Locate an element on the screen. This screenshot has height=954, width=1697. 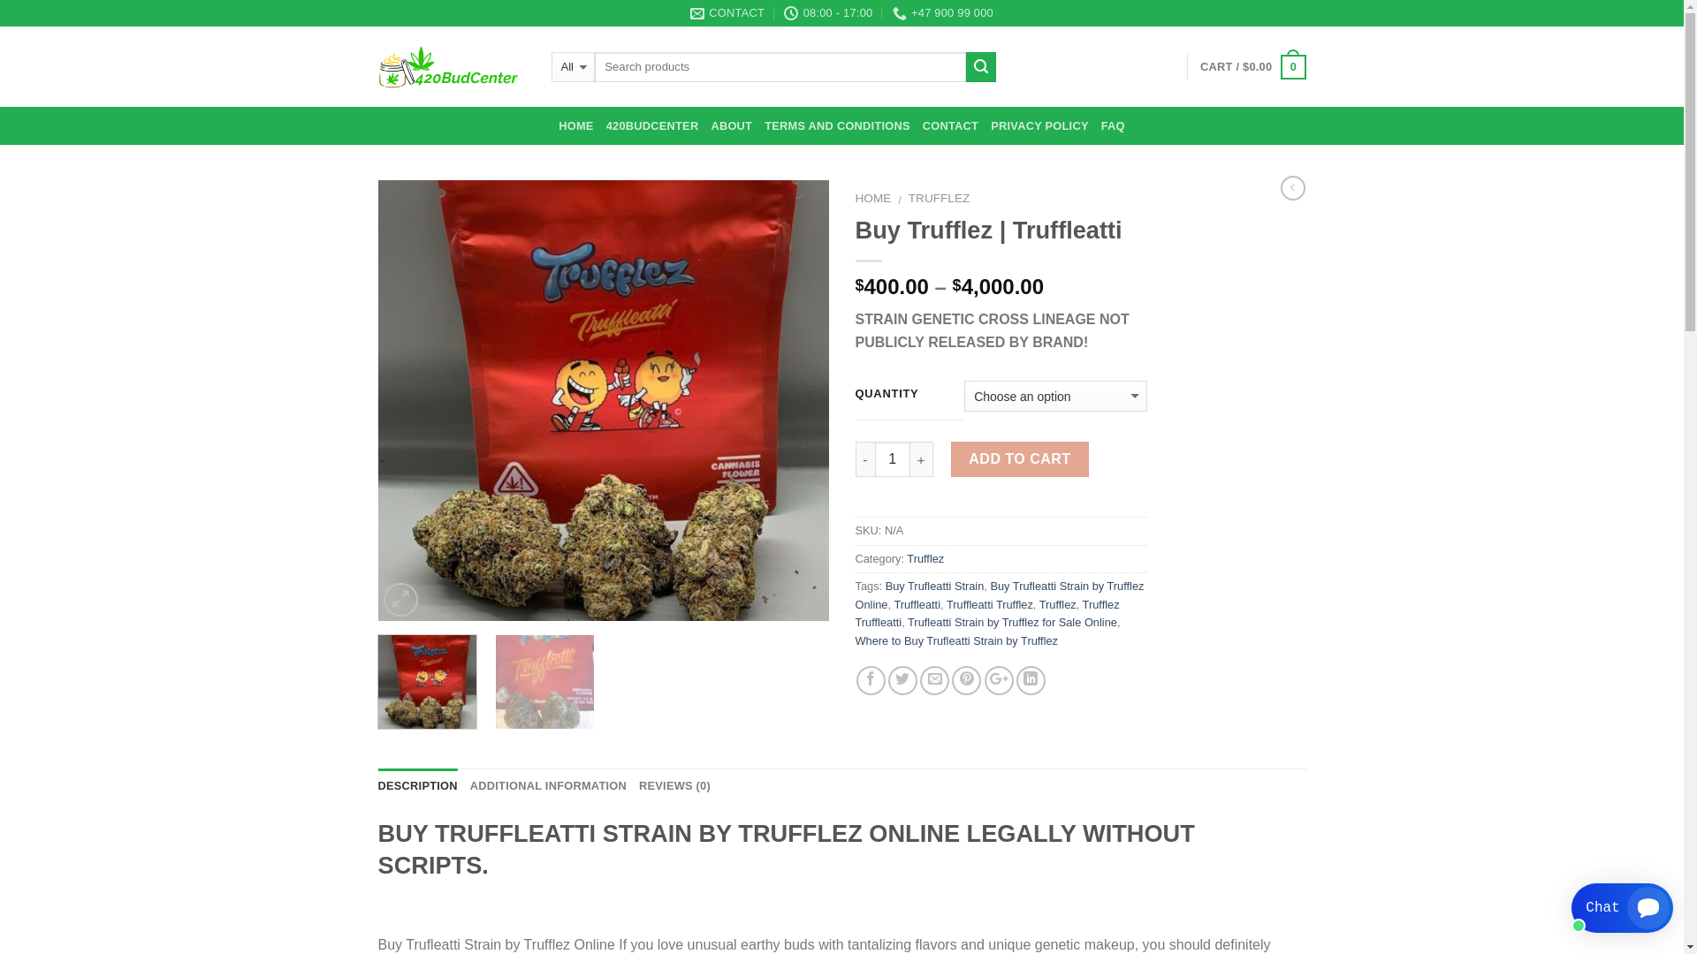
+47 900 99 000 is located at coordinates (942, 13).